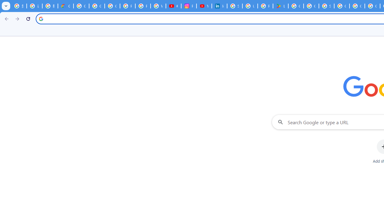  What do you see at coordinates (311, 6) in the screenshot?
I see `Google Workspace - Specific Terms` at bounding box center [311, 6].